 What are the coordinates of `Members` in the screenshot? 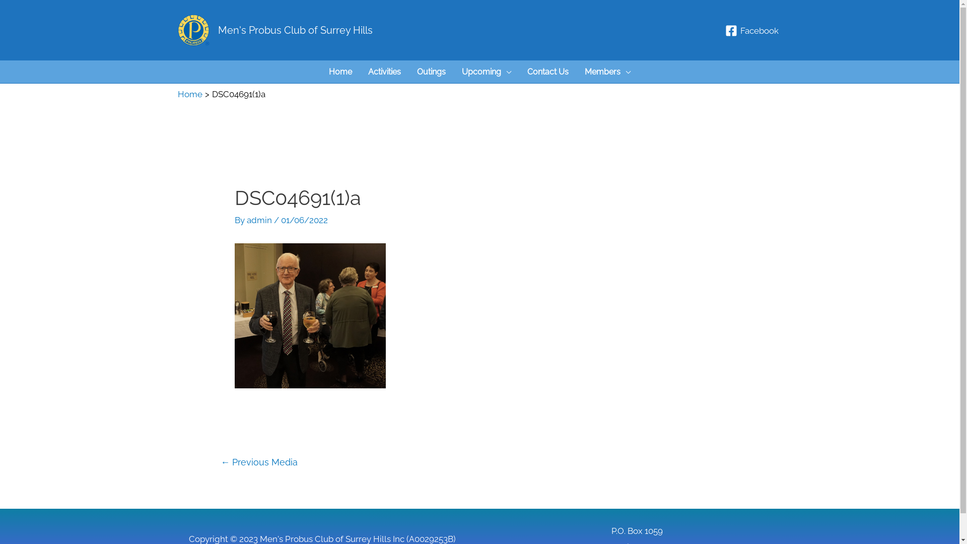 It's located at (607, 72).